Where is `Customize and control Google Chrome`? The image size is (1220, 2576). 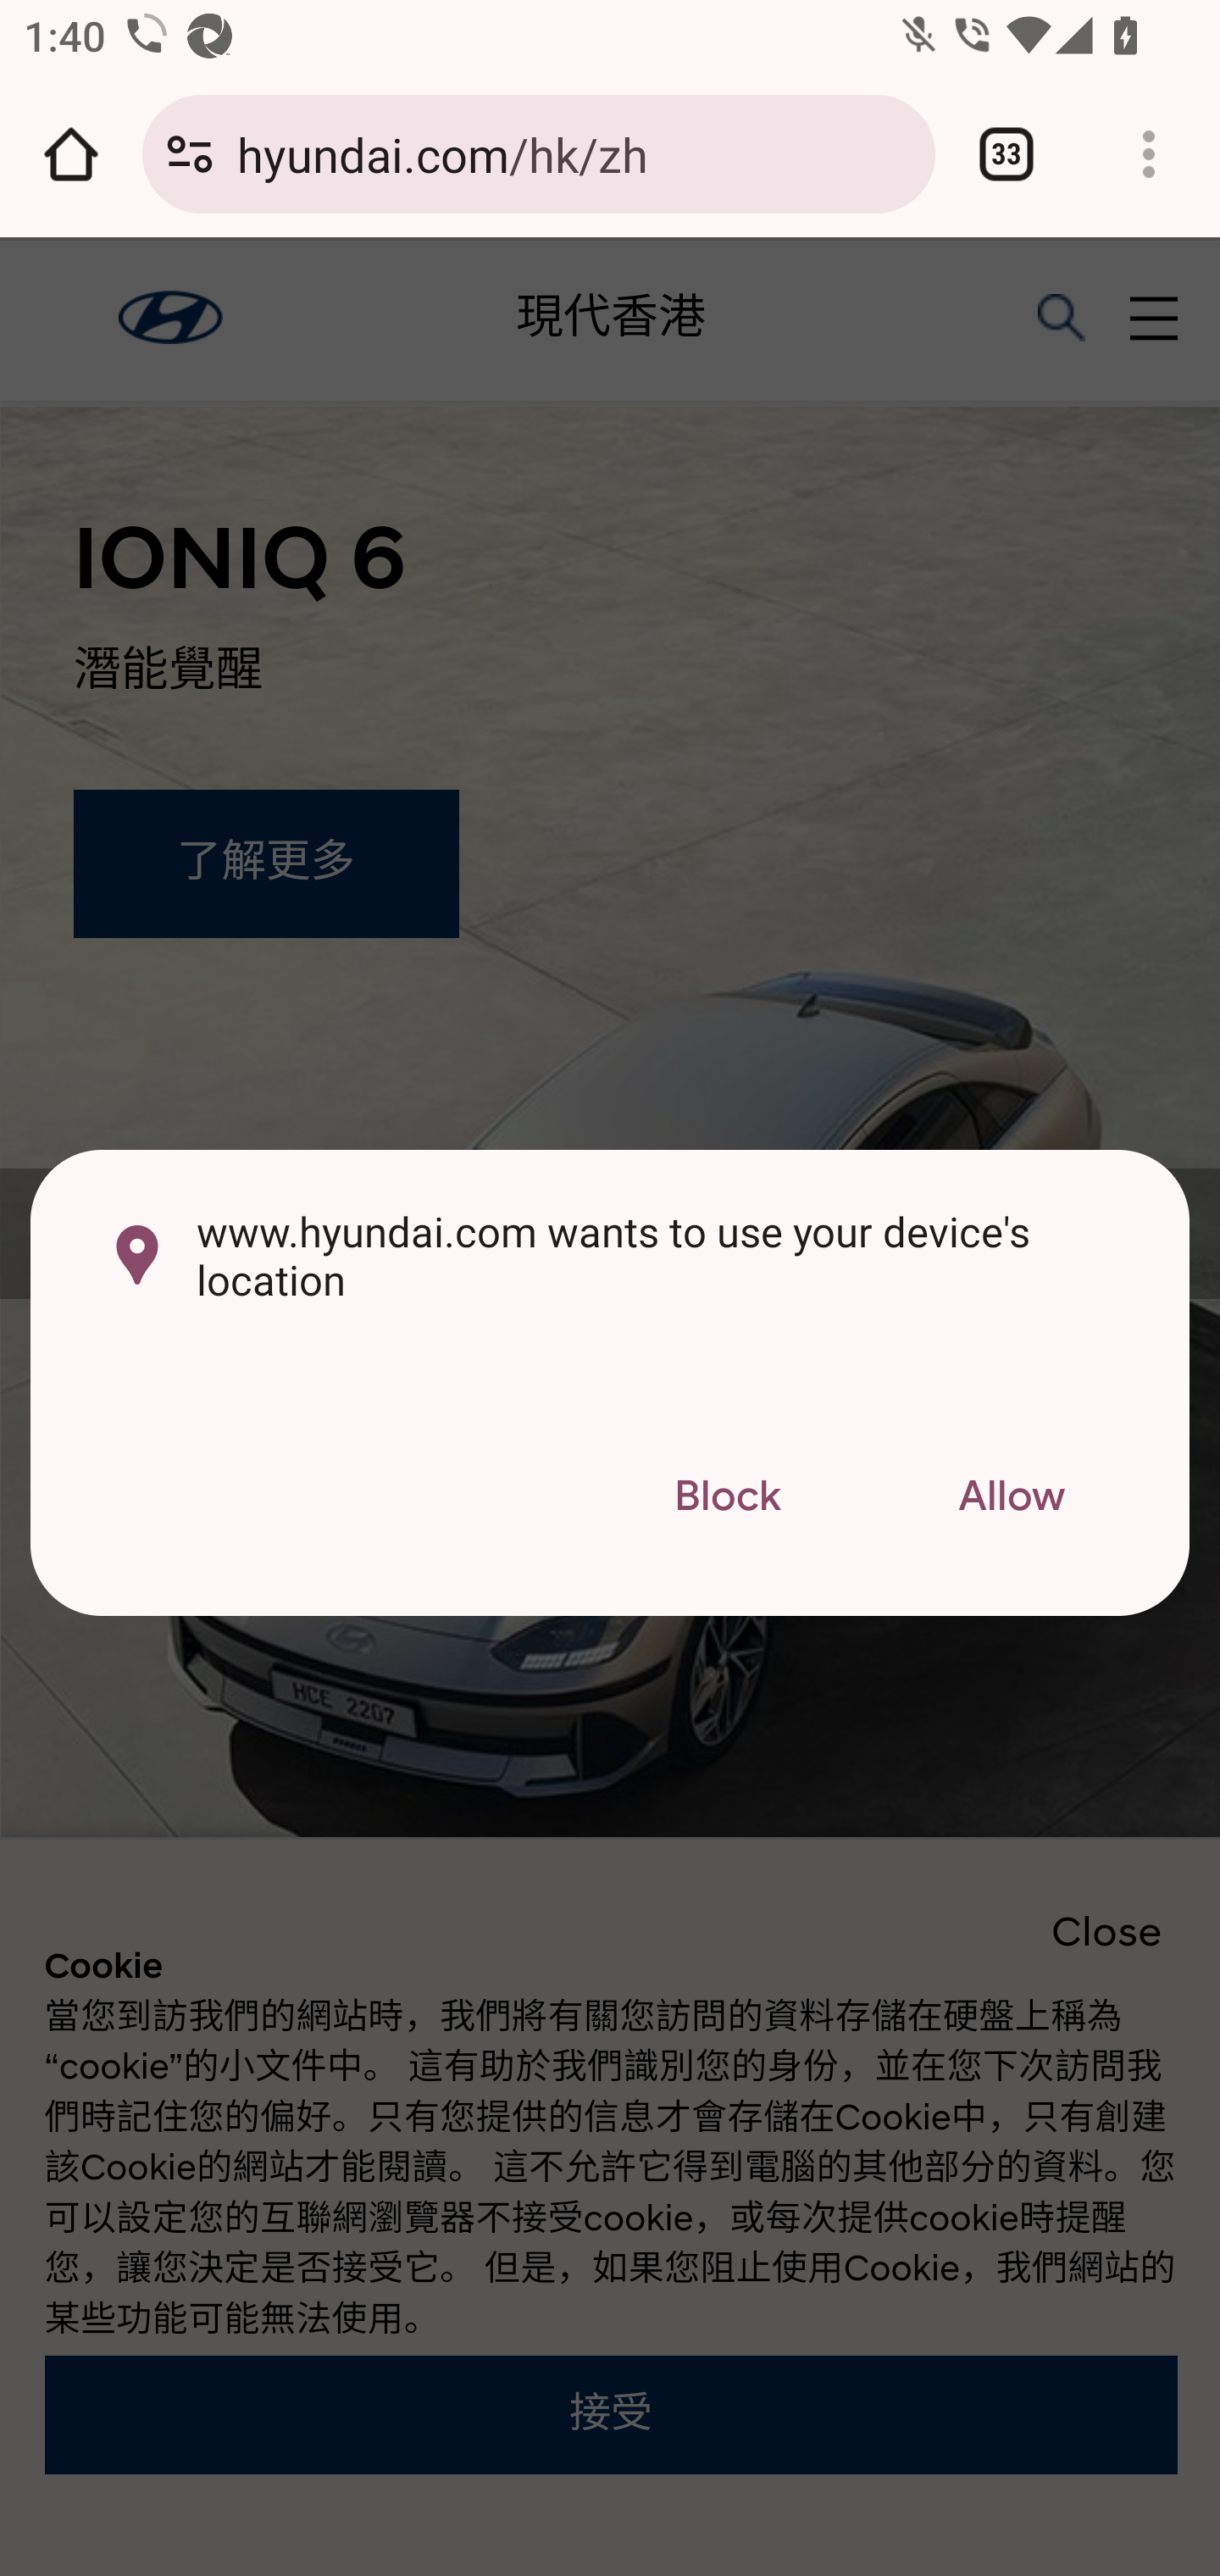 Customize and control Google Chrome is located at coordinates (1149, 154).